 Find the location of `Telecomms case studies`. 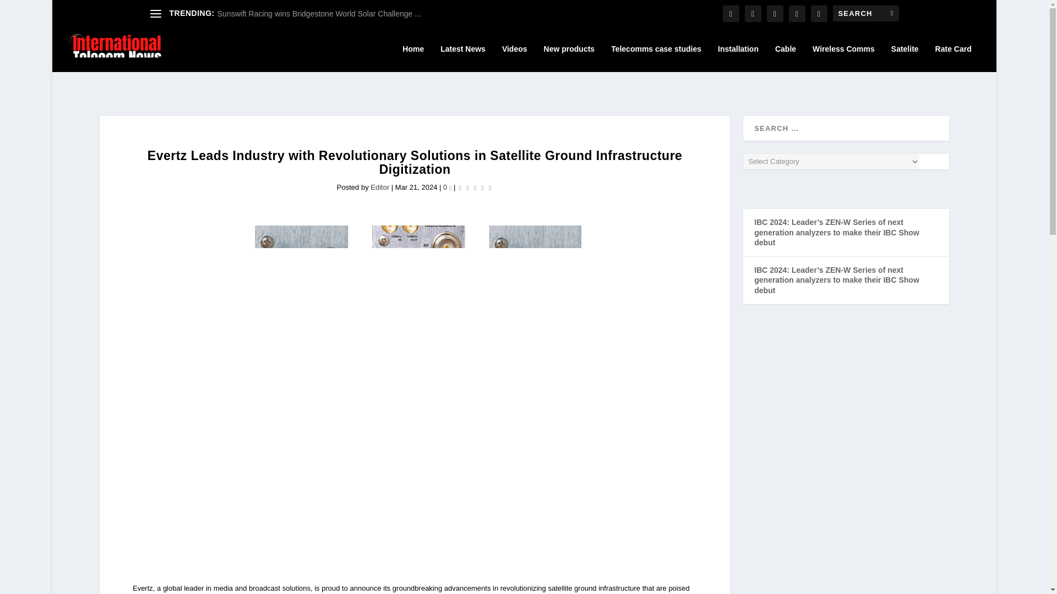

Telecomms case studies is located at coordinates (656, 58).